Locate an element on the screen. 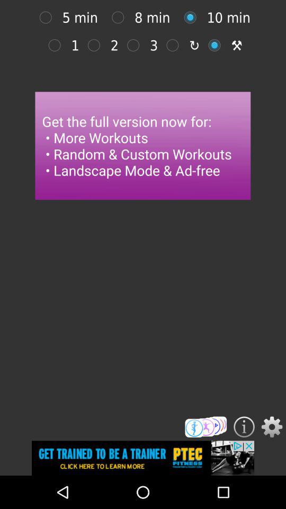 The height and width of the screenshot is (509, 286). toggle 5 min option is located at coordinates (48, 17).